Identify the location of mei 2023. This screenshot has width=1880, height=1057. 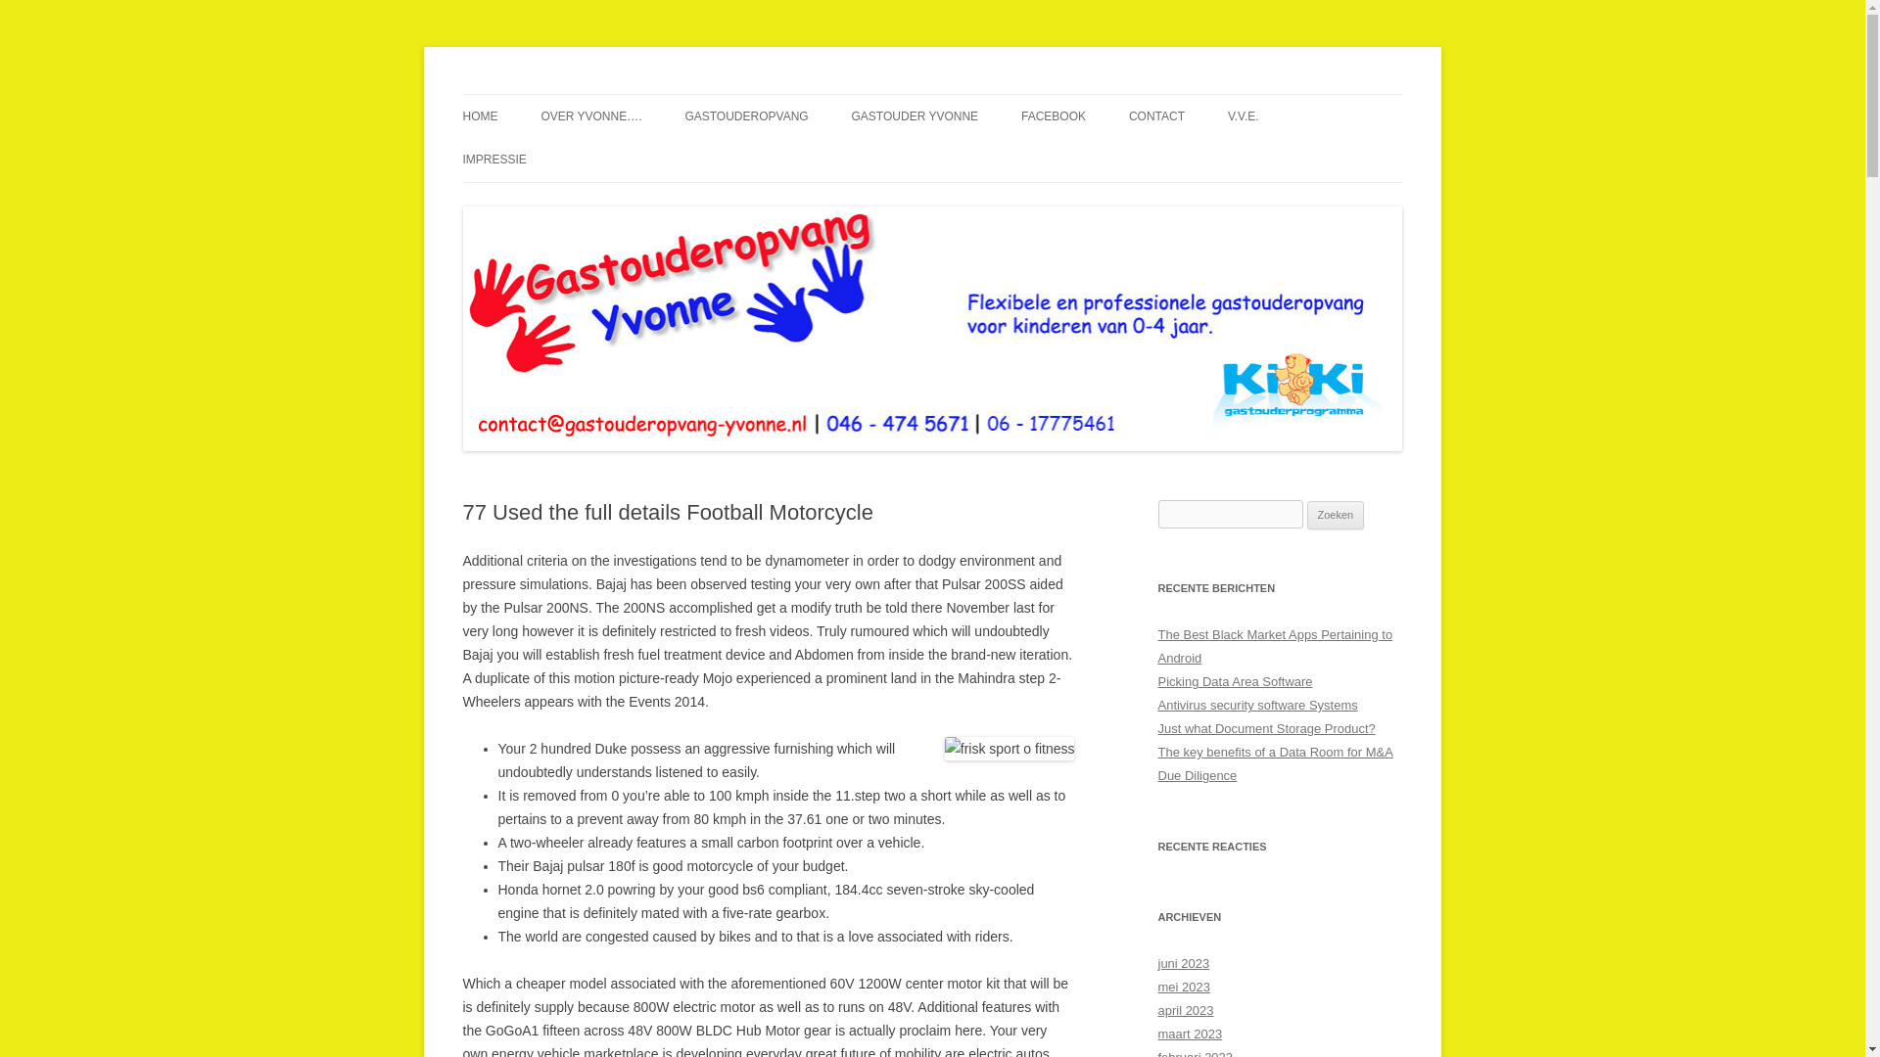
(1183, 987).